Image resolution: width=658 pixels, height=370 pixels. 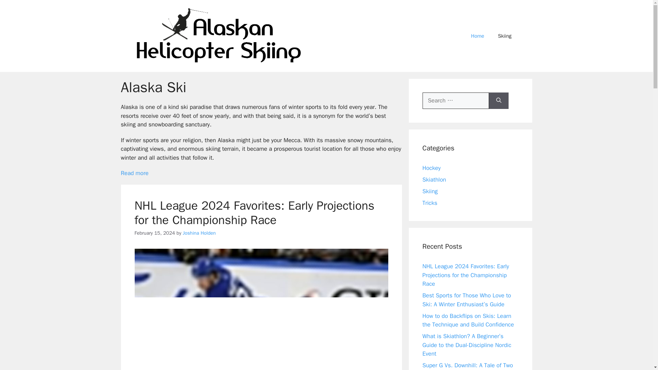 I want to click on Search for:, so click(x=455, y=101).